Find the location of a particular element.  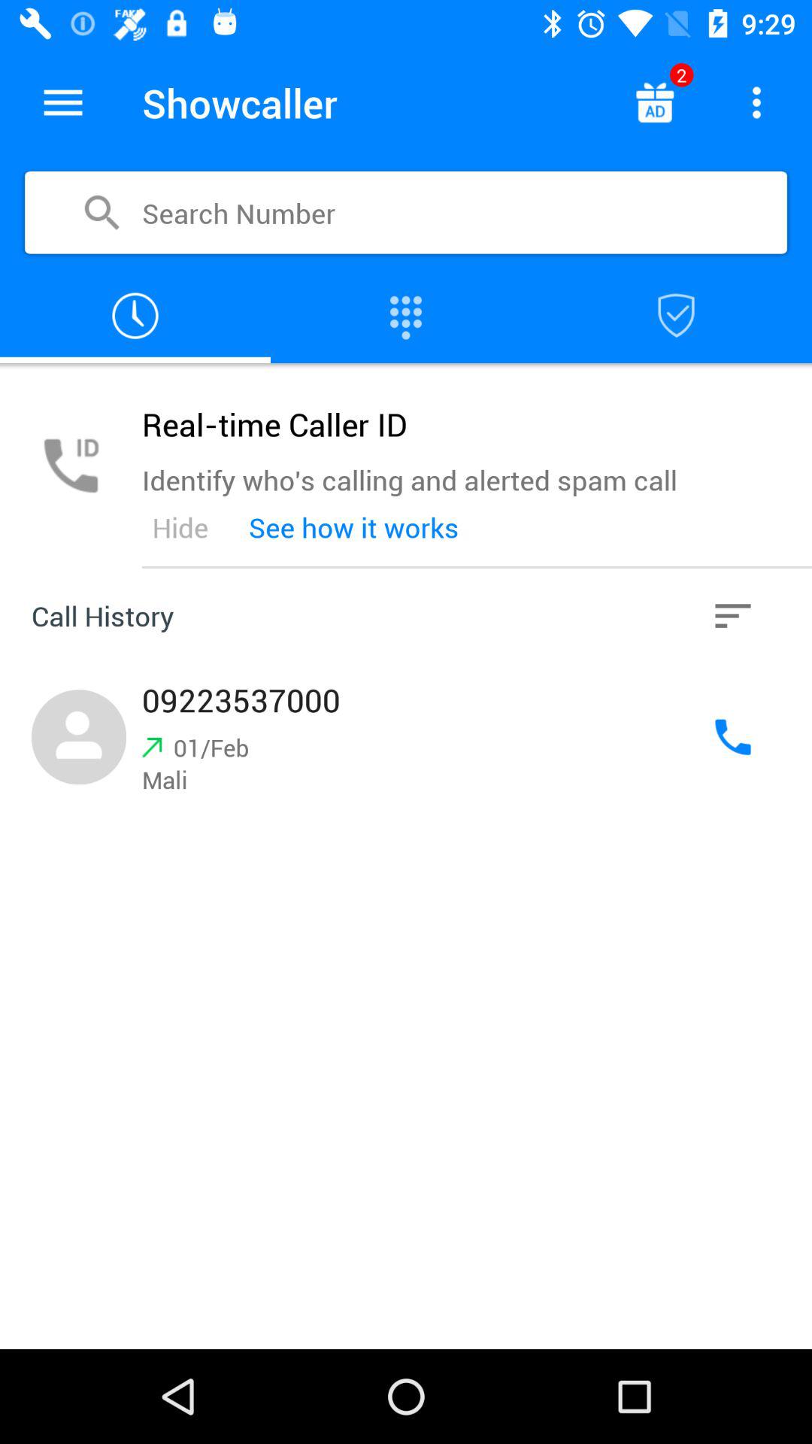

caller time is located at coordinates (135, 316).